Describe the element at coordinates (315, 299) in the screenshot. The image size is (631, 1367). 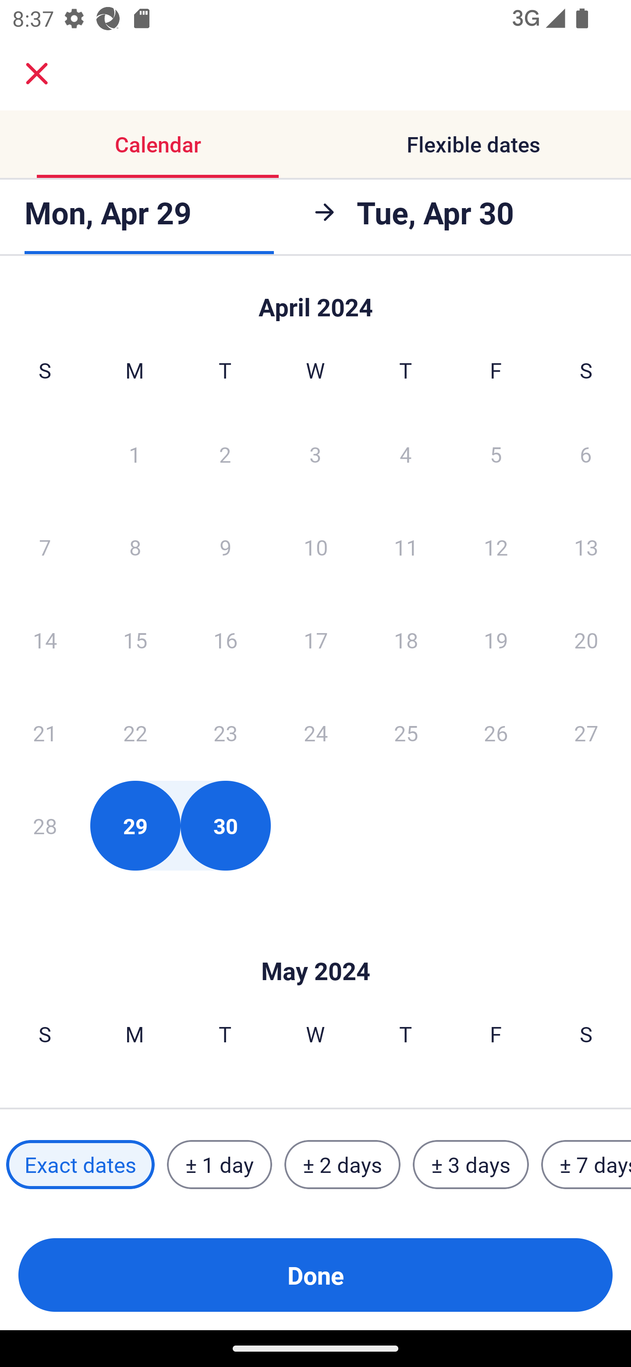
I see `Skip to Done` at that location.